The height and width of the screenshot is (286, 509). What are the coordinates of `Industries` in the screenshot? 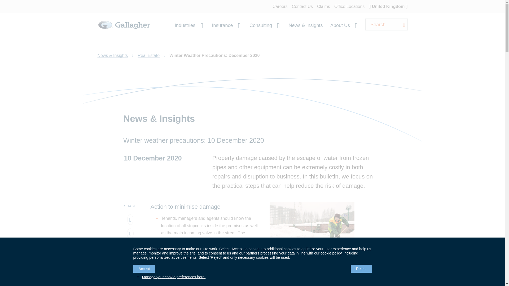 It's located at (188, 25).